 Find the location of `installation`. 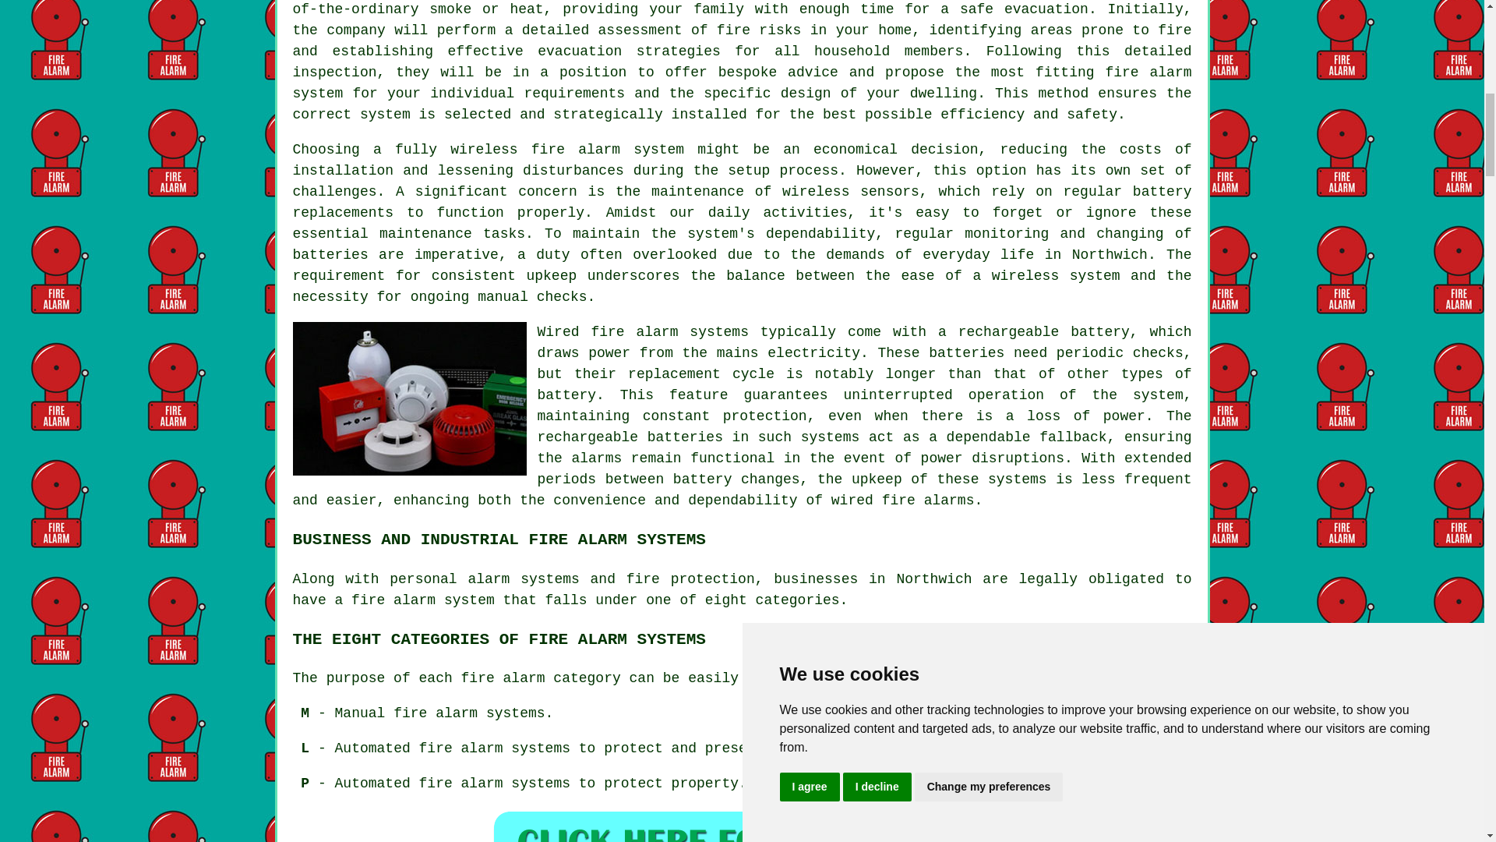

installation is located at coordinates (344, 170).